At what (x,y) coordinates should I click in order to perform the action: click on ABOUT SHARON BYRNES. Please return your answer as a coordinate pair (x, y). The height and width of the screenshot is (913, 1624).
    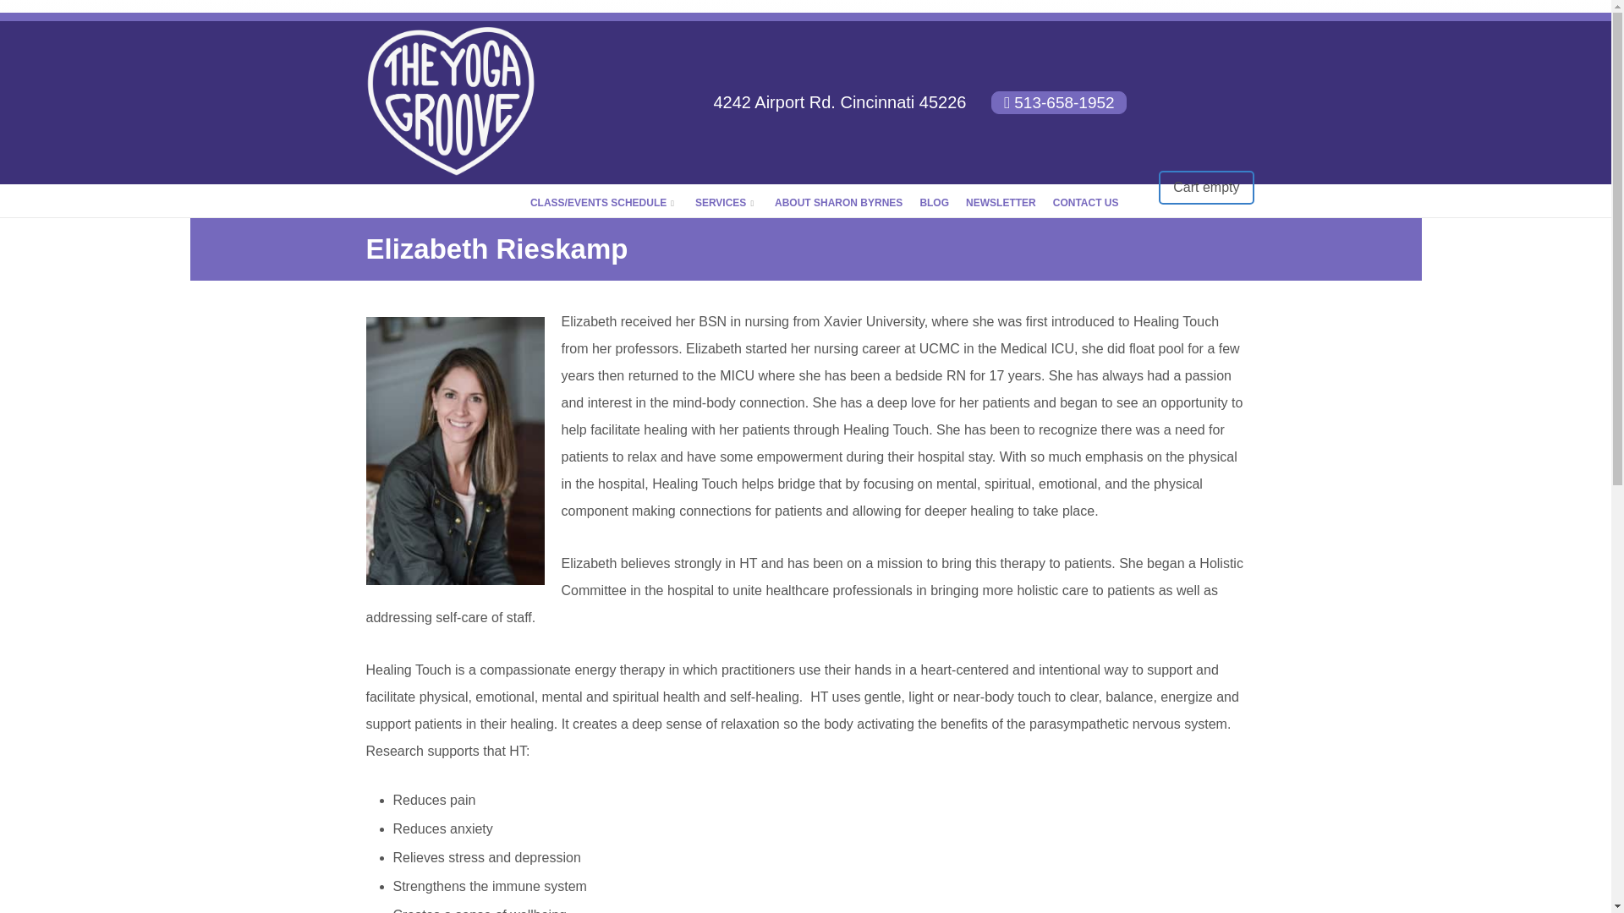
    Looking at the image, I should click on (838, 203).